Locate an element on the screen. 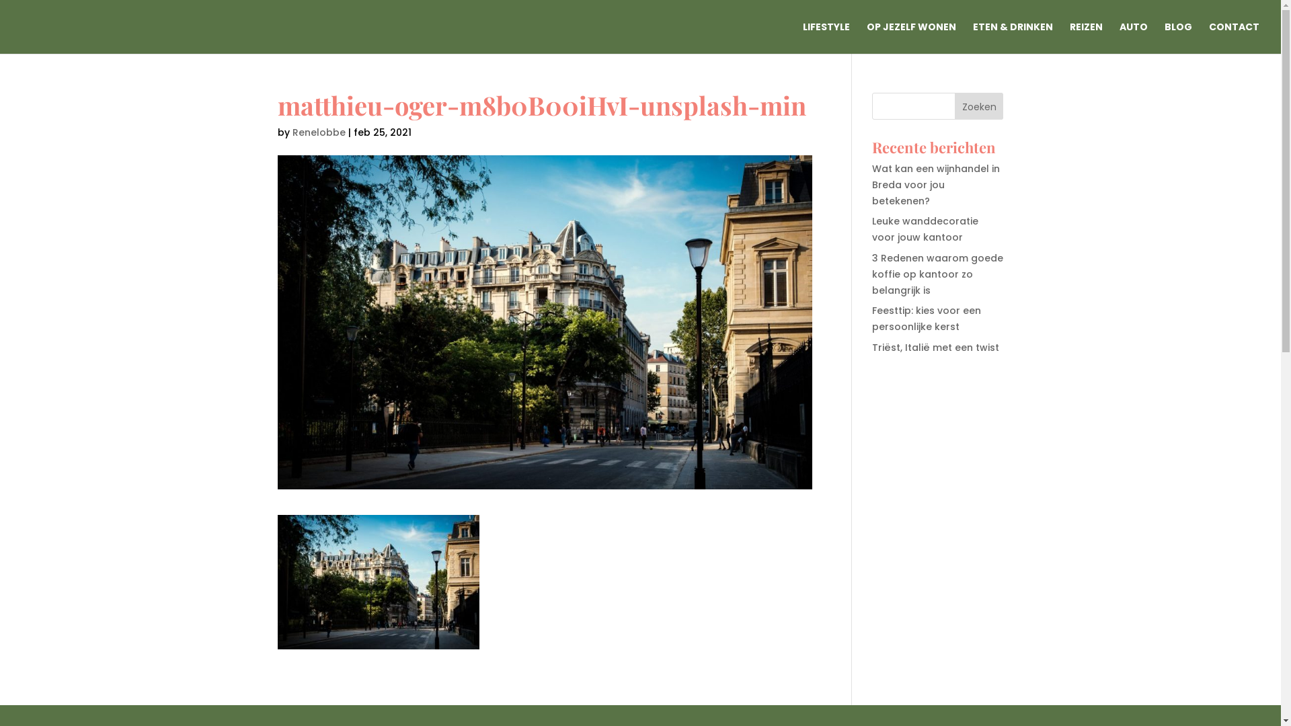 This screenshot has height=726, width=1291. LIFESTYLE is located at coordinates (826, 38).